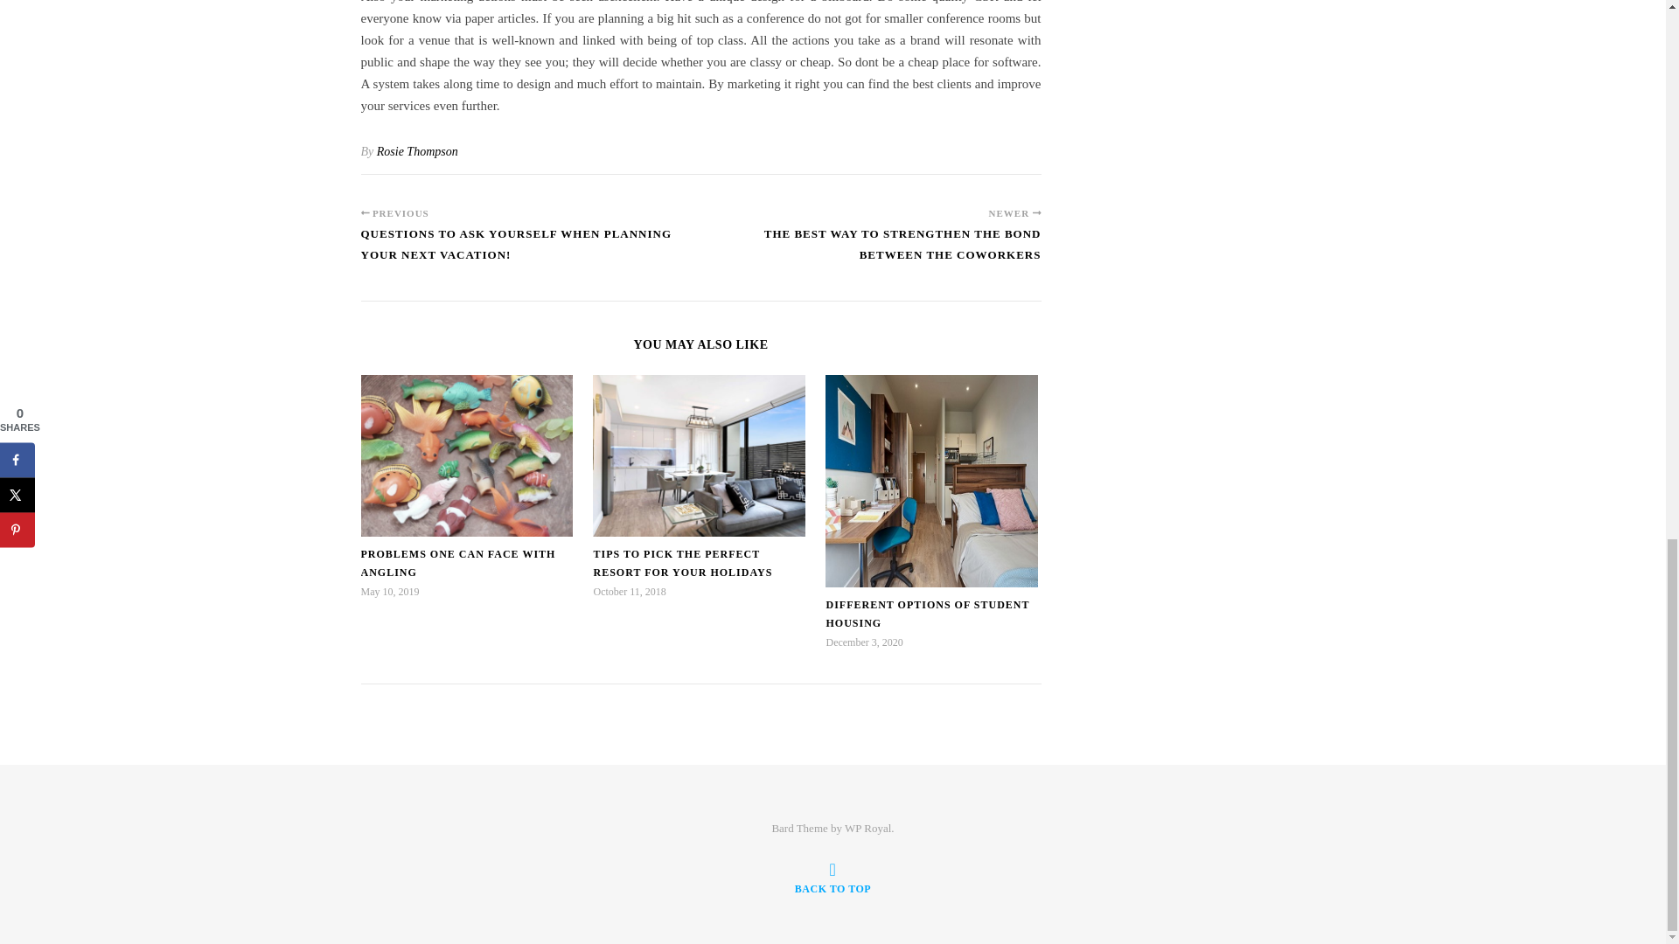  What do you see at coordinates (927, 614) in the screenshot?
I see `DIFFERENT OPTIONS OF STUDENT HOUSING` at bounding box center [927, 614].